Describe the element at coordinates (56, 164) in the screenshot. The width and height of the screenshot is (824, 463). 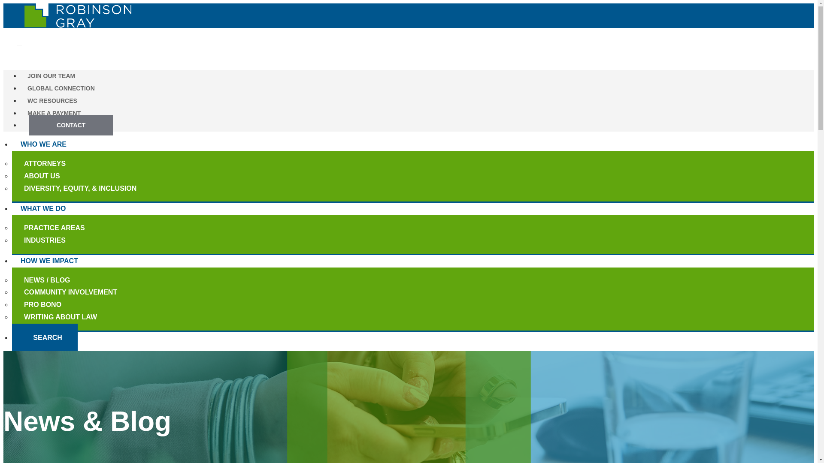
I see `ATTORNEYS` at that location.